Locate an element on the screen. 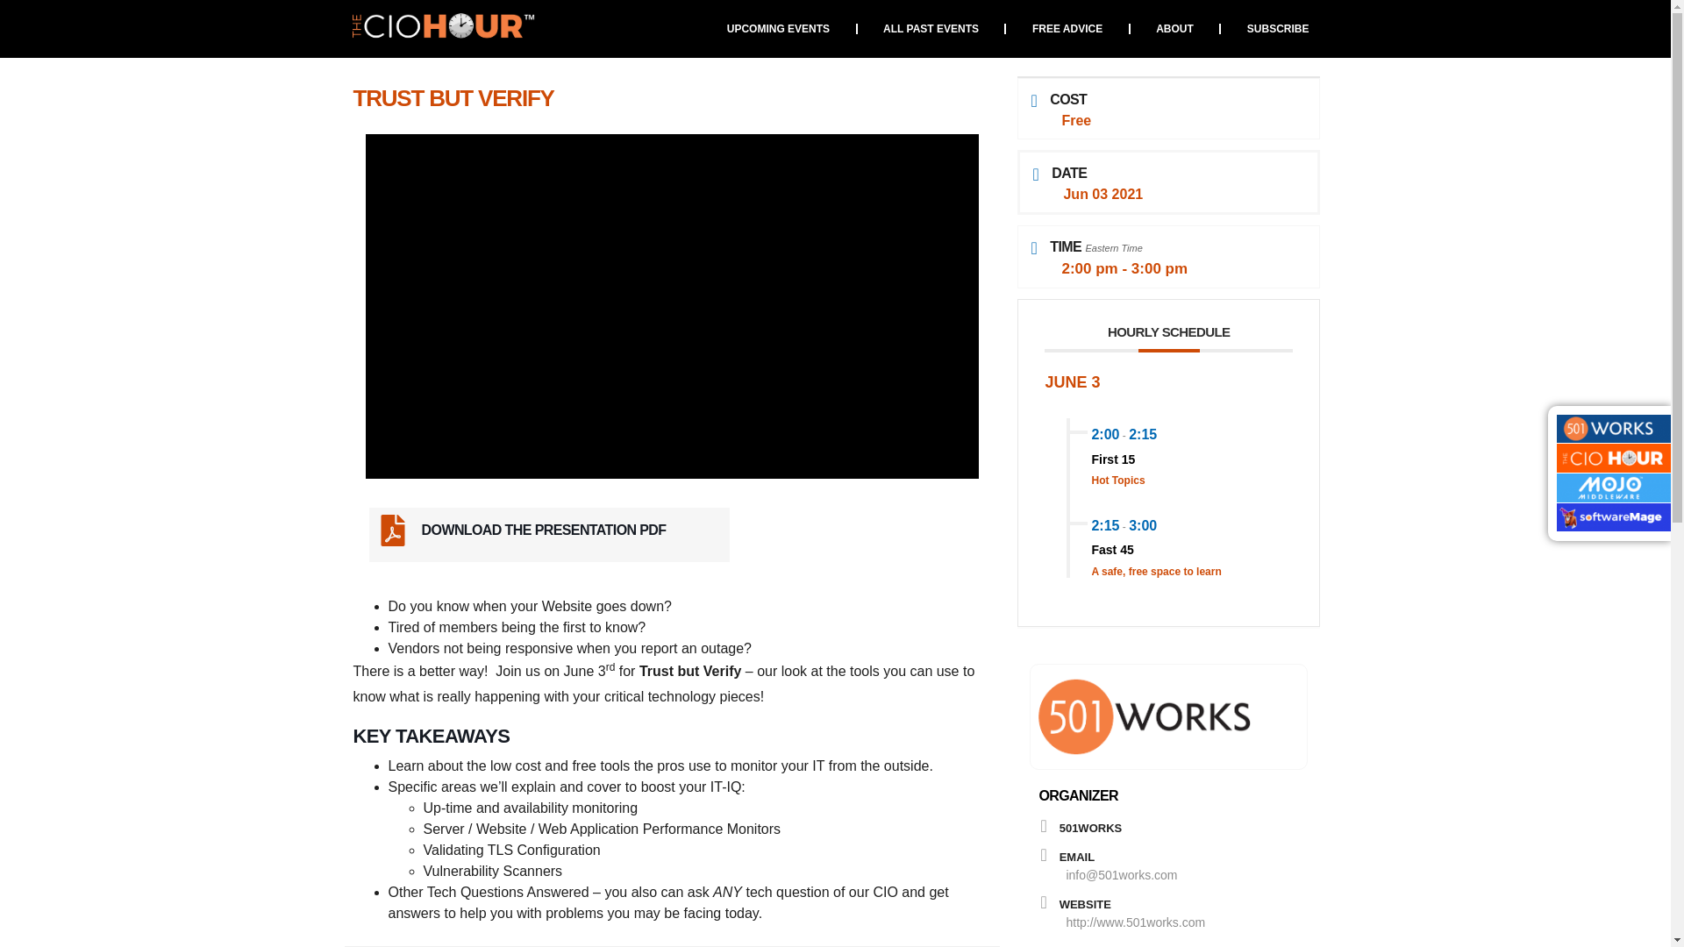  SUBSCRIBE is located at coordinates (1278, 28).